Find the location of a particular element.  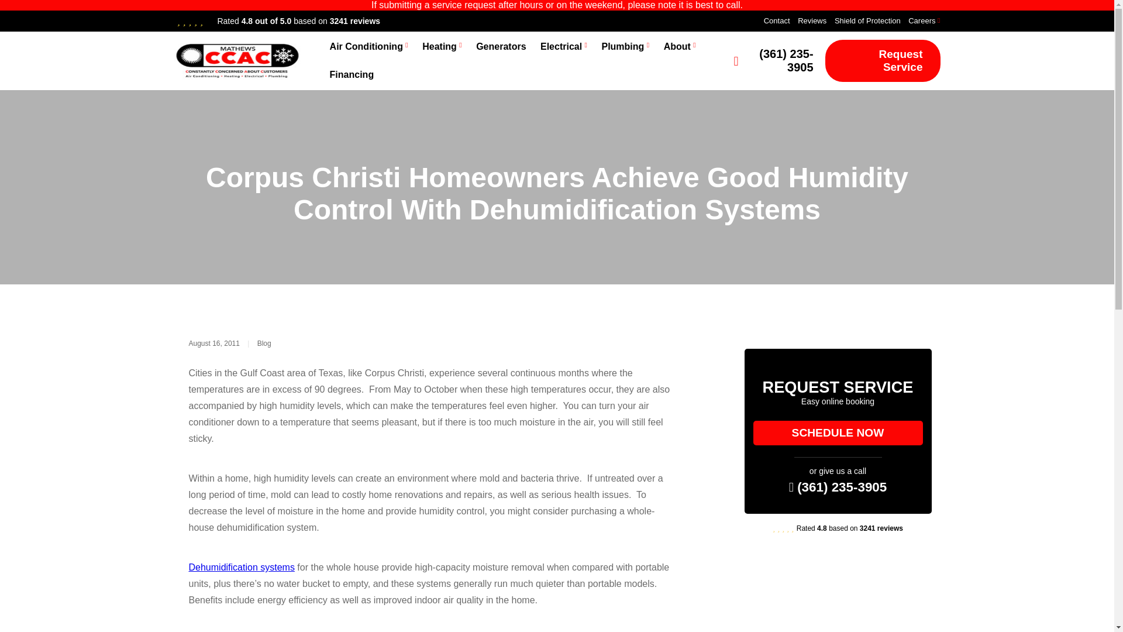

Plumbing is located at coordinates (622, 47).